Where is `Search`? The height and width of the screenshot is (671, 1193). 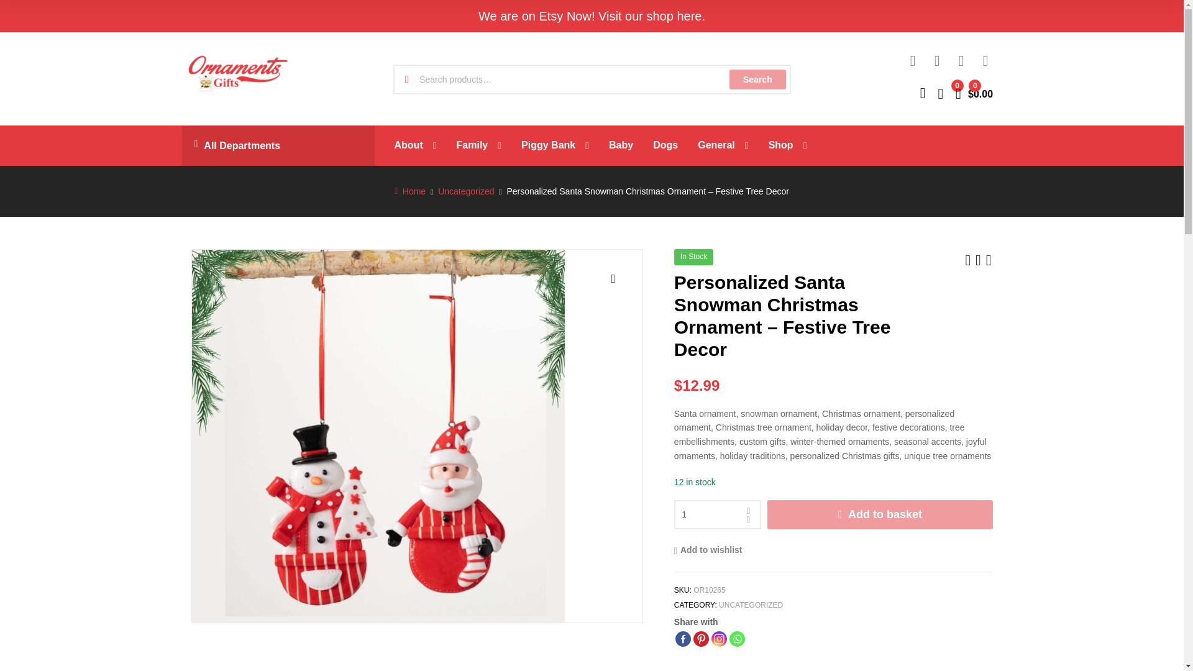
Search is located at coordinates (757, 80).